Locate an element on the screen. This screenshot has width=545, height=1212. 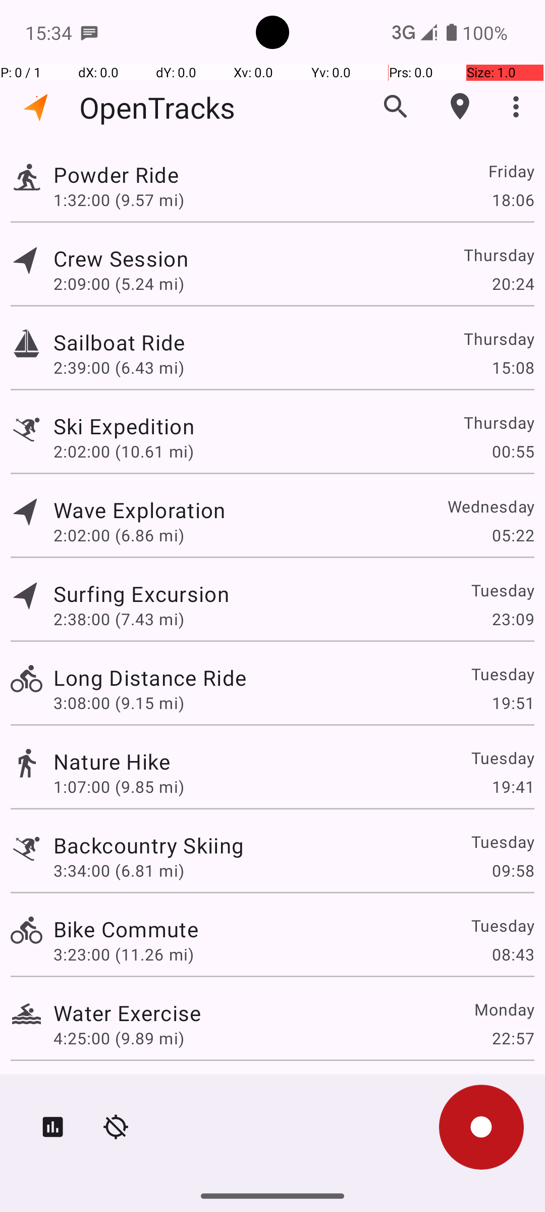
Powder Ride is located at coordinates (116, 175).